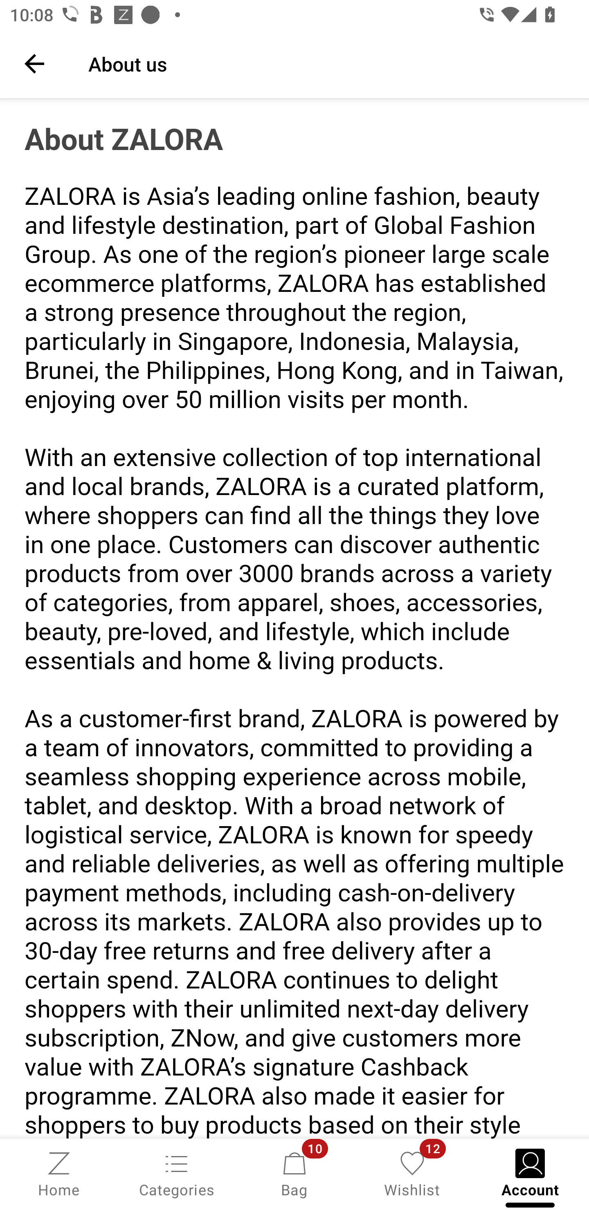 The width and height of the screenshot is (589, 1210). What do you see at coordinates (412, 1173) in the screenshot?
I see `Wishlist, 12 new notifications Wishlist` at bounding box center [412, 1173].